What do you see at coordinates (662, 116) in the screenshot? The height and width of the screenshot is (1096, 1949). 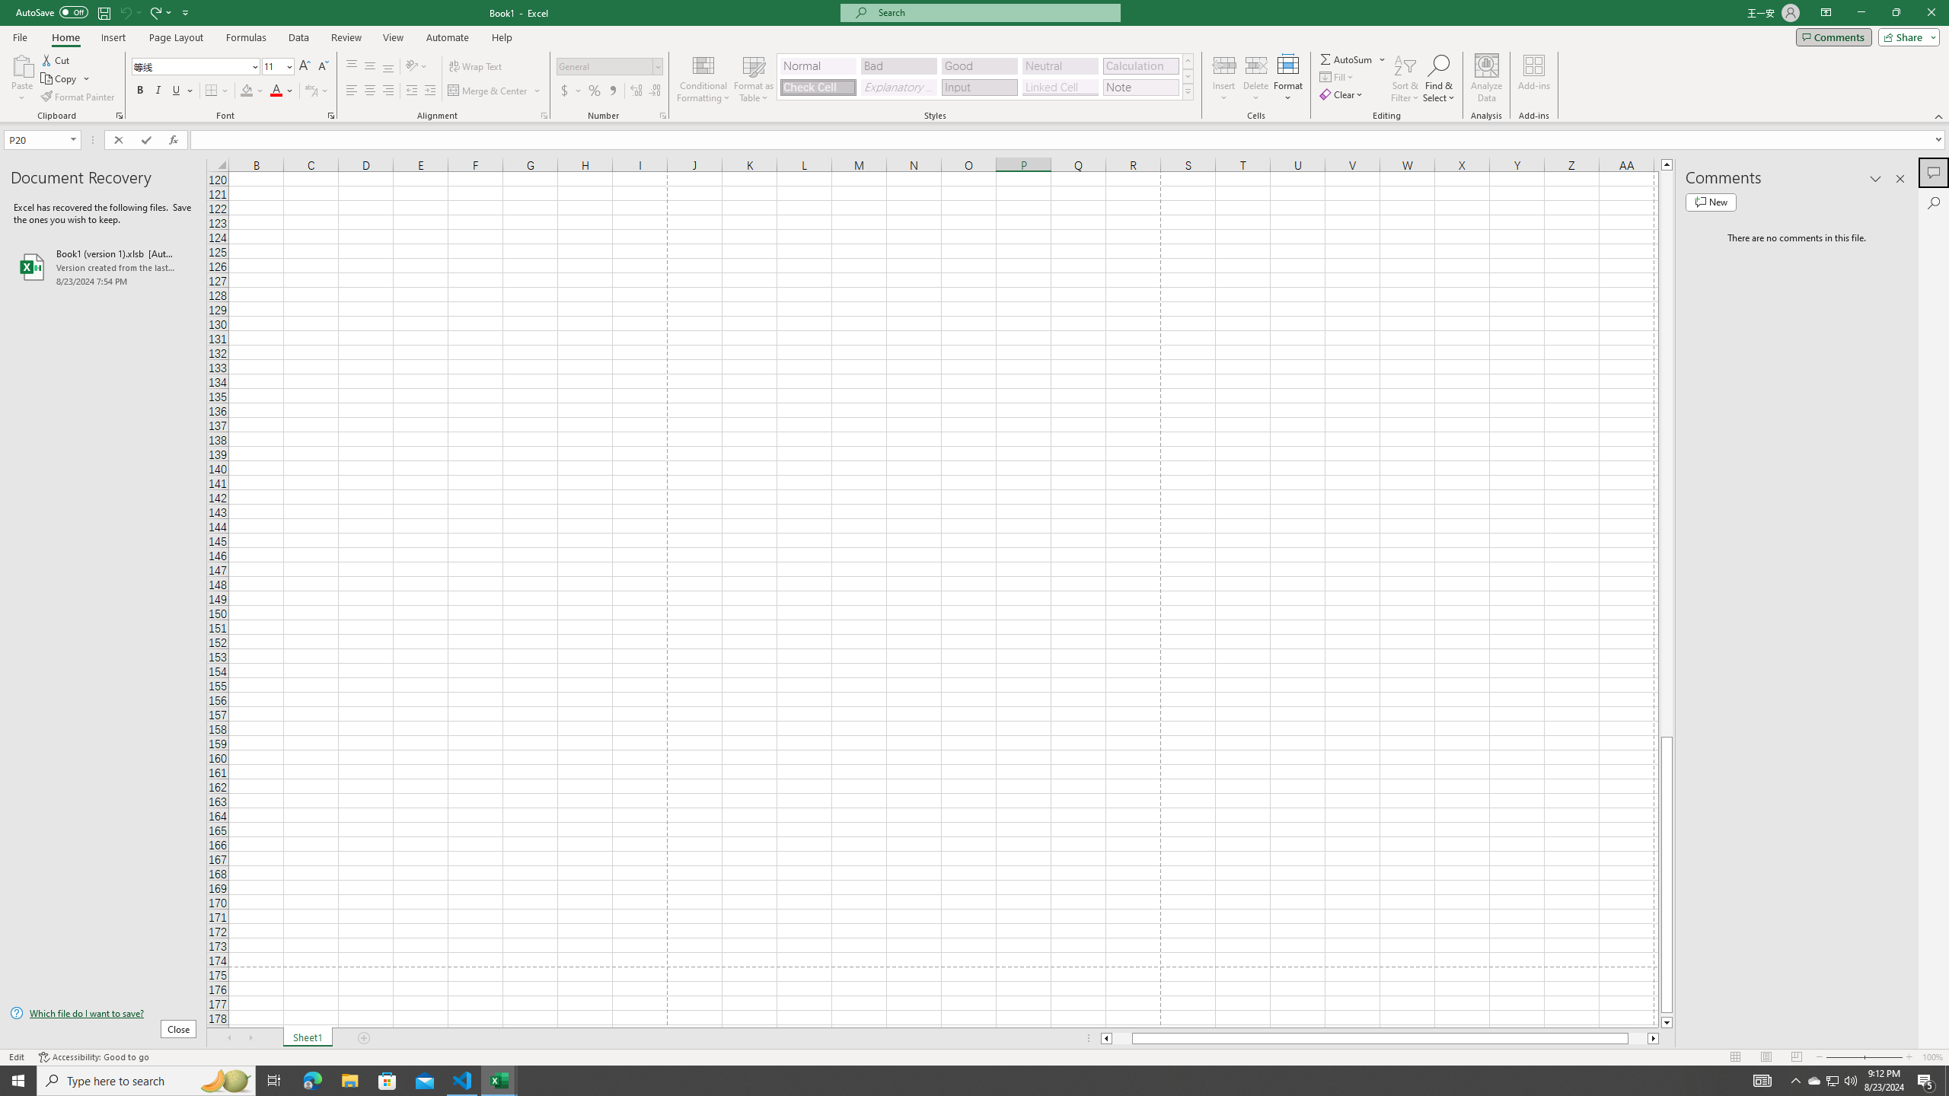 I see `Format Cell Number` at bounding box center [662, 116].